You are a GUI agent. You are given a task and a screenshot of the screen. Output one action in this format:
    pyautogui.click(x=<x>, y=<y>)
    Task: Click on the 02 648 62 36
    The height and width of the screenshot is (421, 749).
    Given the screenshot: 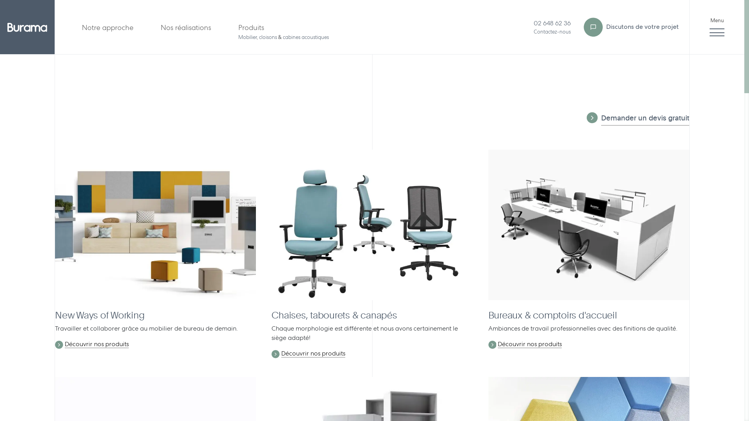 What is the action you would take?
    pyautogui.click(x=552, y=23)
    